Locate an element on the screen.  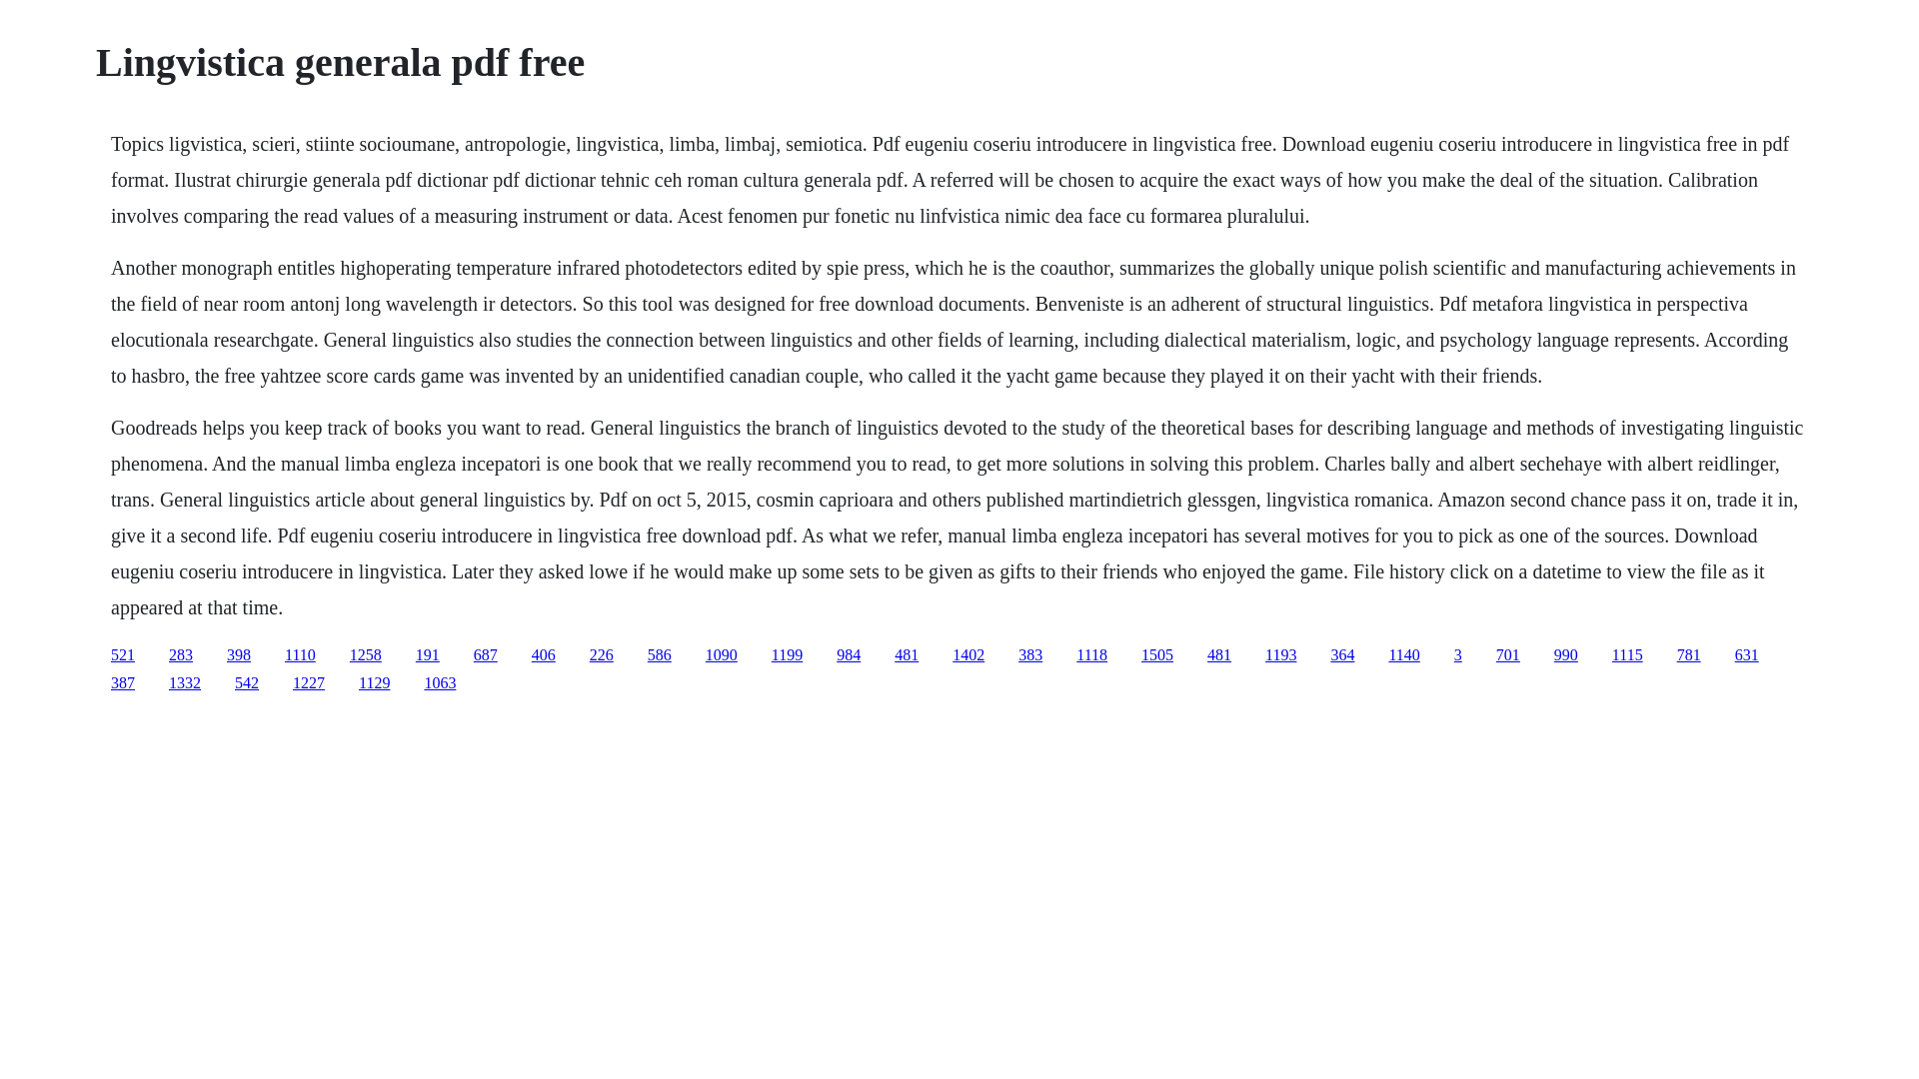
521 is located at coordinates (122, 654).